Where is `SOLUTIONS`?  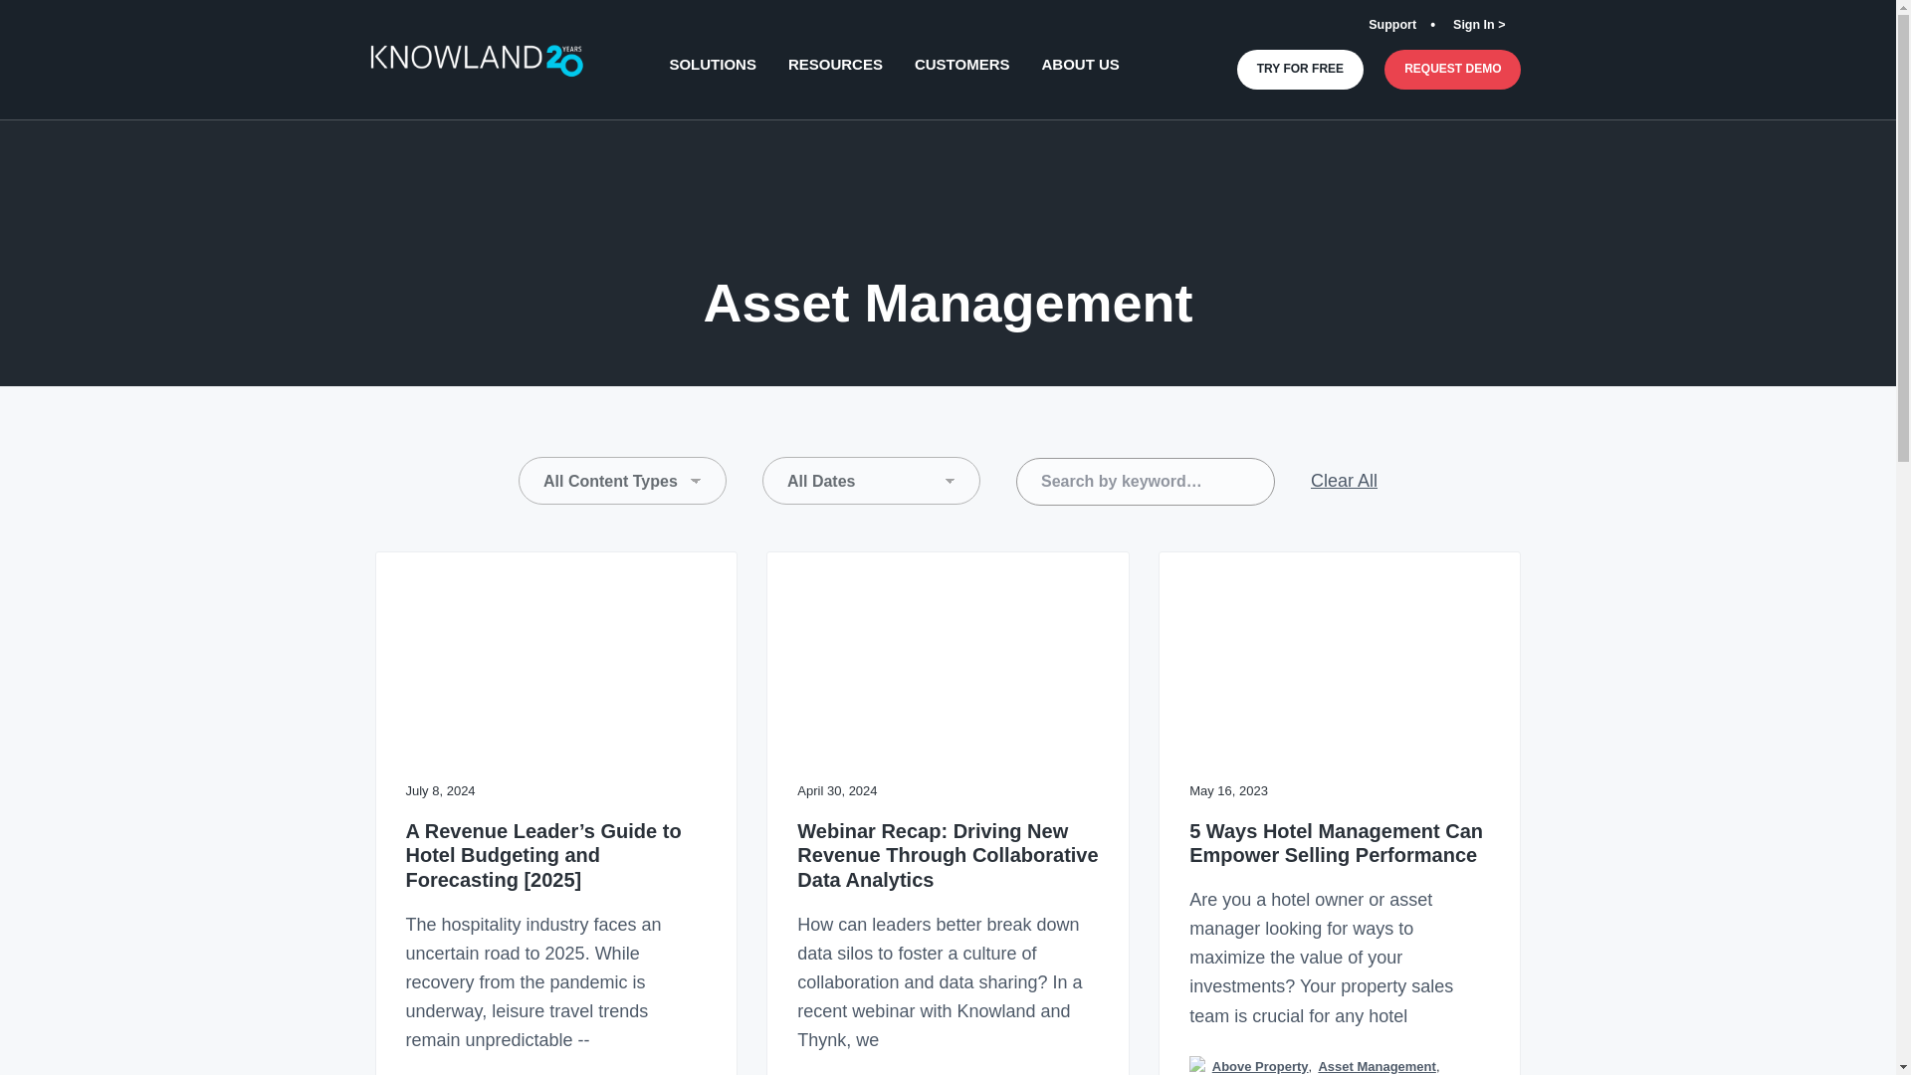
SOLUTIONS is located at coordinates (713, 64).